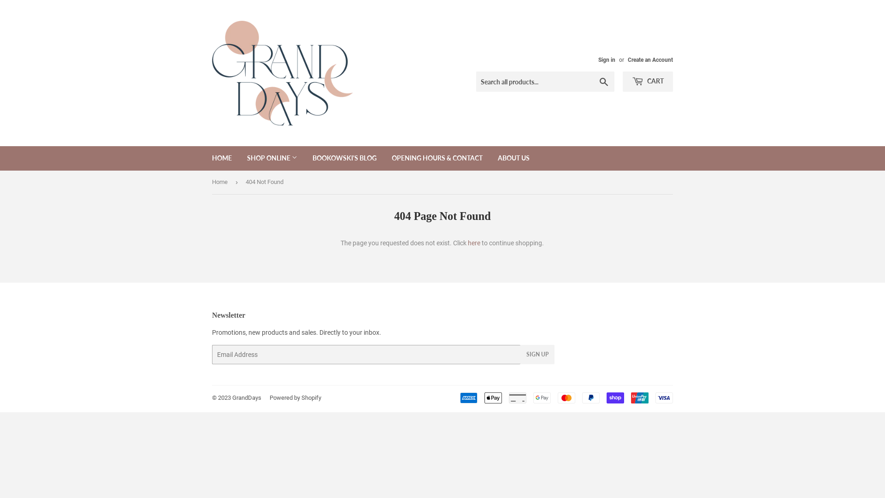 The height and width of the screenshot is (498, 885). Describe the element at coordinates (221, 183) in the screenshot. I see `Home` at that location.